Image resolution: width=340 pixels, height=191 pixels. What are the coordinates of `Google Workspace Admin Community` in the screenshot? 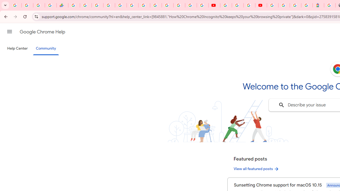 It's located at (15, 5).